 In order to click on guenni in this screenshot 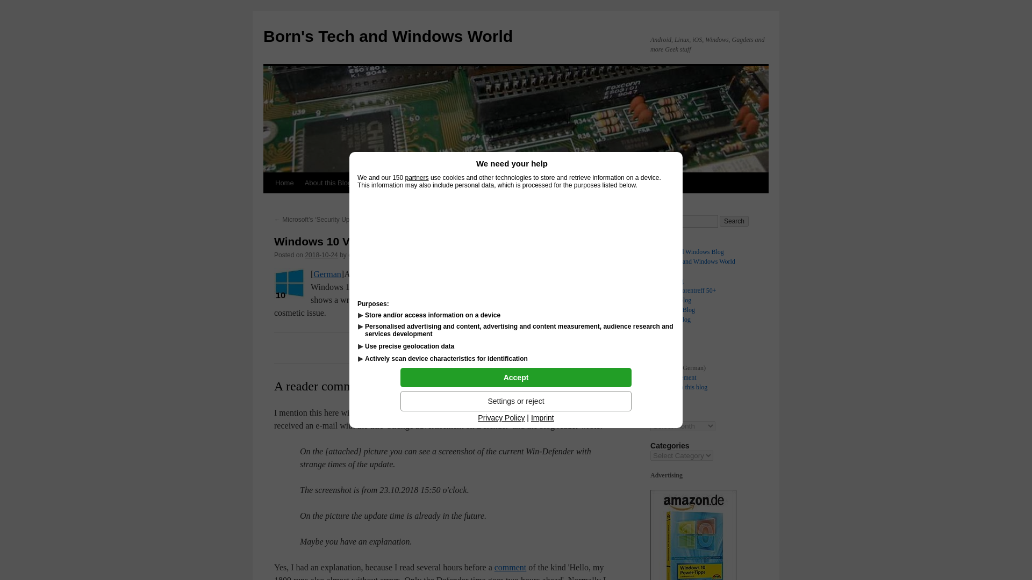, I will do `click(358, 255)`.